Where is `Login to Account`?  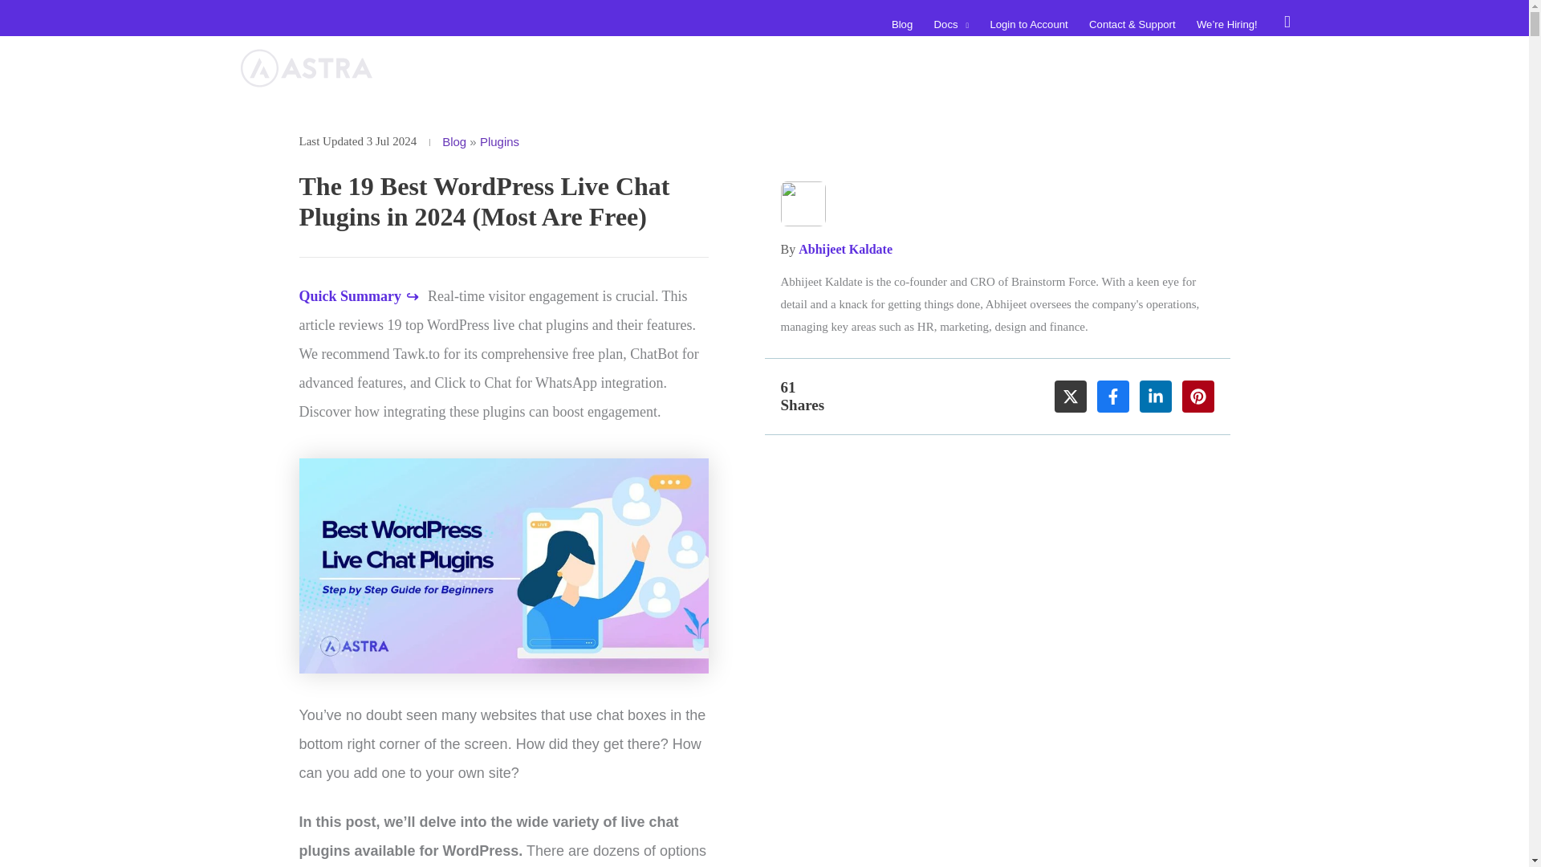 Login to Account is located at coordinates (1029, 24).